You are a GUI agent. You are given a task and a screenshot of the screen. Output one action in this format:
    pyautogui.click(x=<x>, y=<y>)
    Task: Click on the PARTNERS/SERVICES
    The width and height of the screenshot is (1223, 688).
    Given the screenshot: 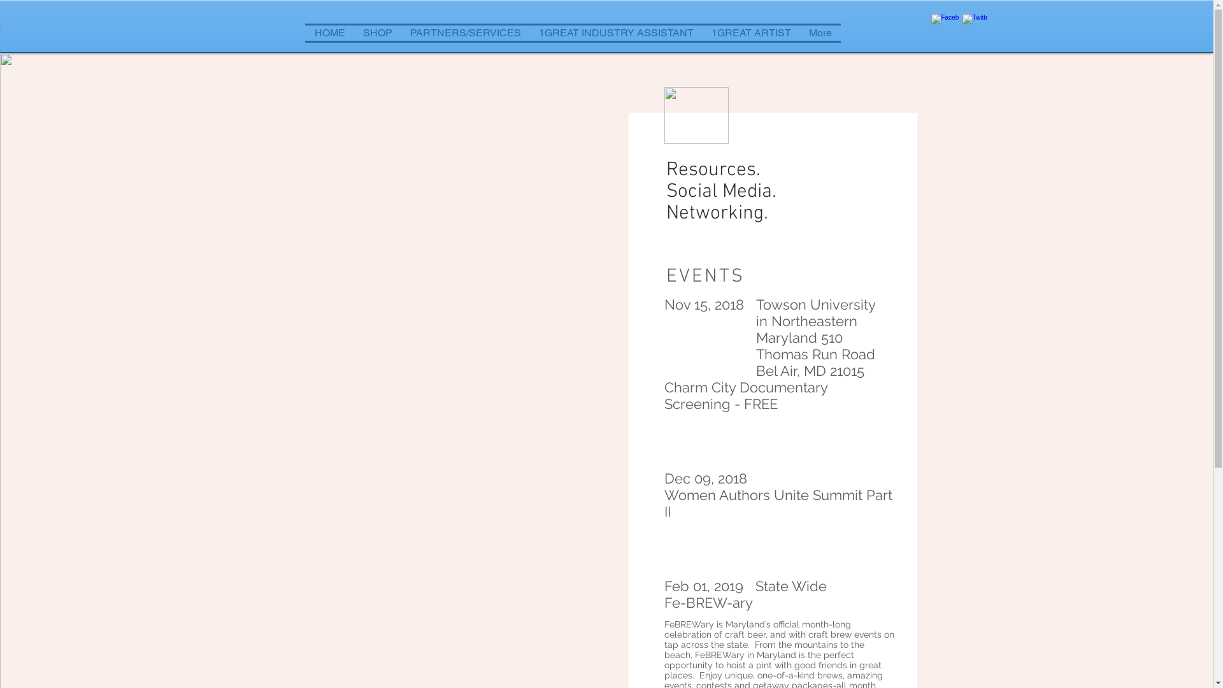 What is the action you would take?
    pyautogui.click(x=466, y=33)
    